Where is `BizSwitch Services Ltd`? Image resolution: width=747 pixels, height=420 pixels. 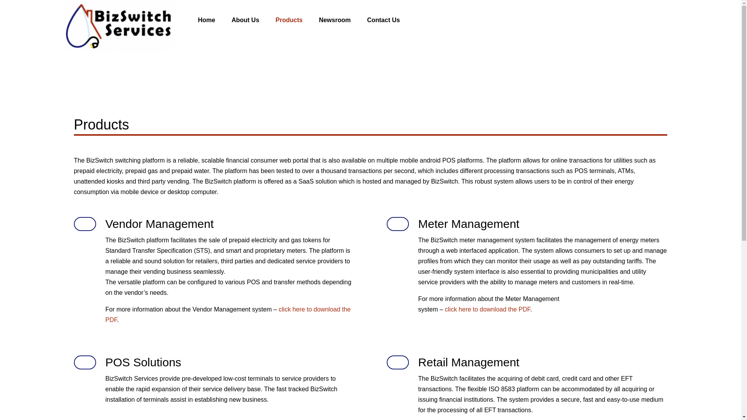
BizSwitch Services Ltd is located at coordinates (119, 26).